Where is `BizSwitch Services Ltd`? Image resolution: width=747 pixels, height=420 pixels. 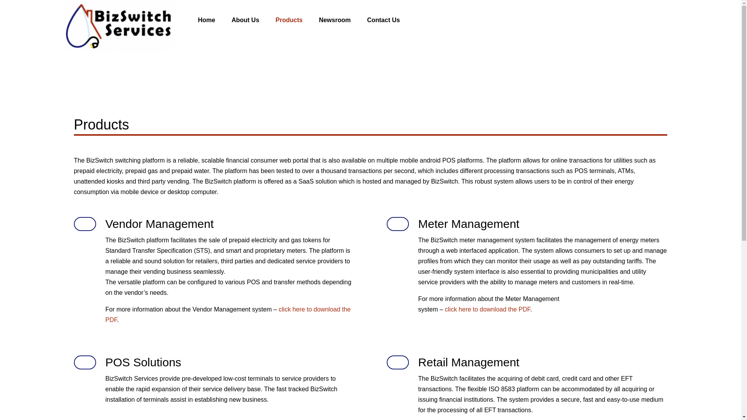
BizSwitch Services Ltd is located at coordinates (119, 26).